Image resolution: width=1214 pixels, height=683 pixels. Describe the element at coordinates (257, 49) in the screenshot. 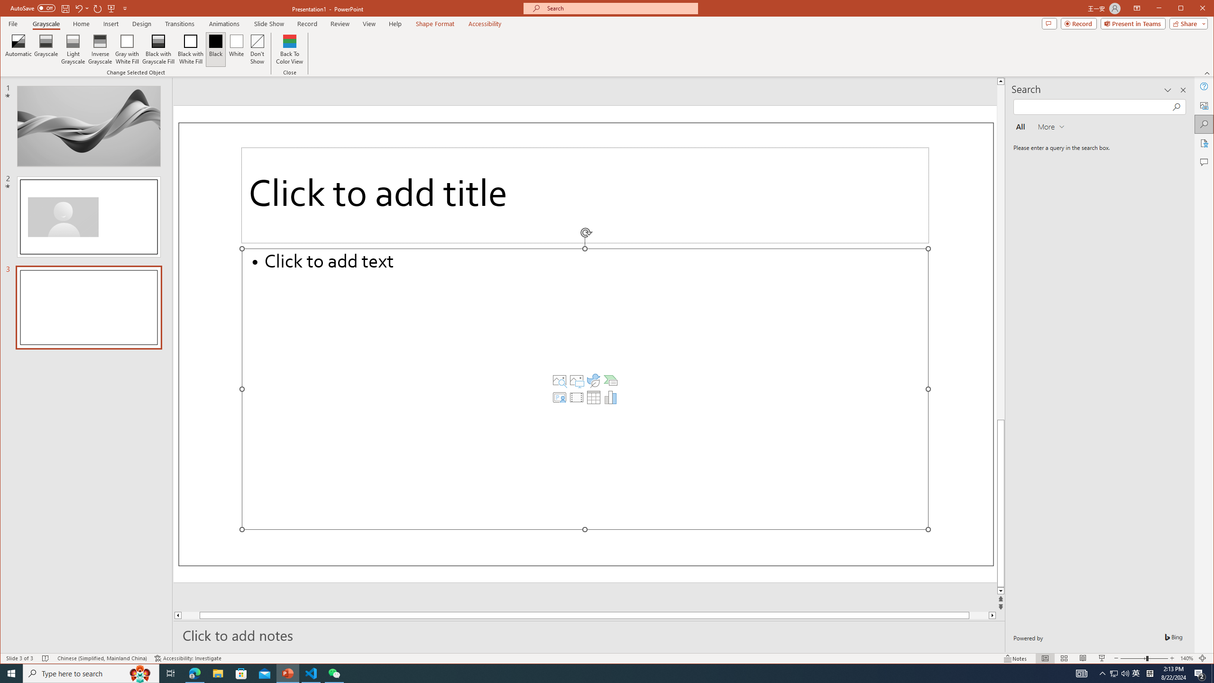

I see `Don't Show` at that location.